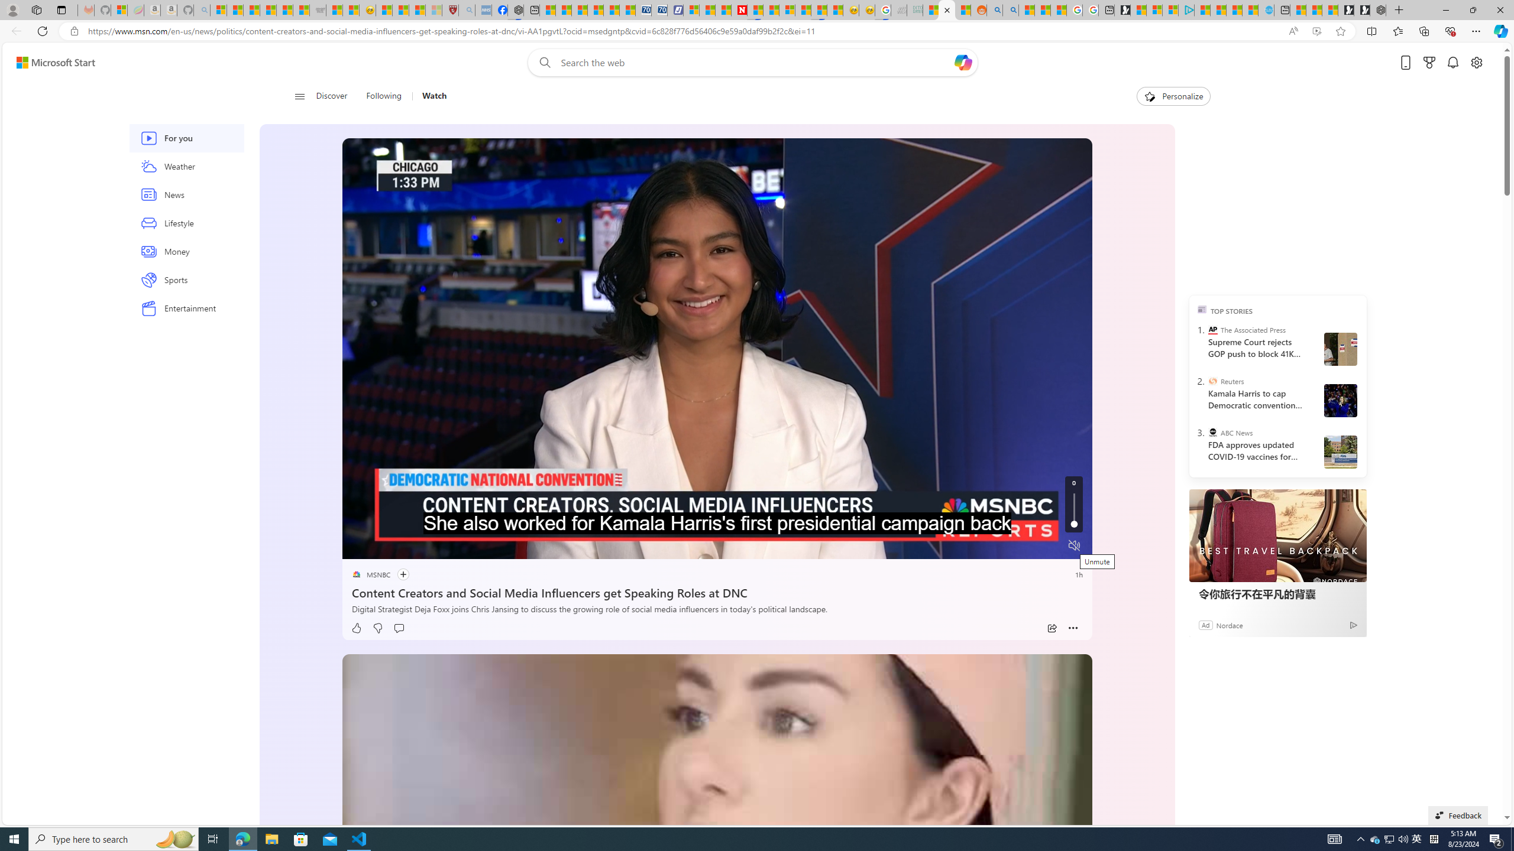 The height and width of the screenshot is (851, 1514). Describe the element at coordinates (1010, 10) in the screenshot. I see `Utah sues federal government - Search` at that location.